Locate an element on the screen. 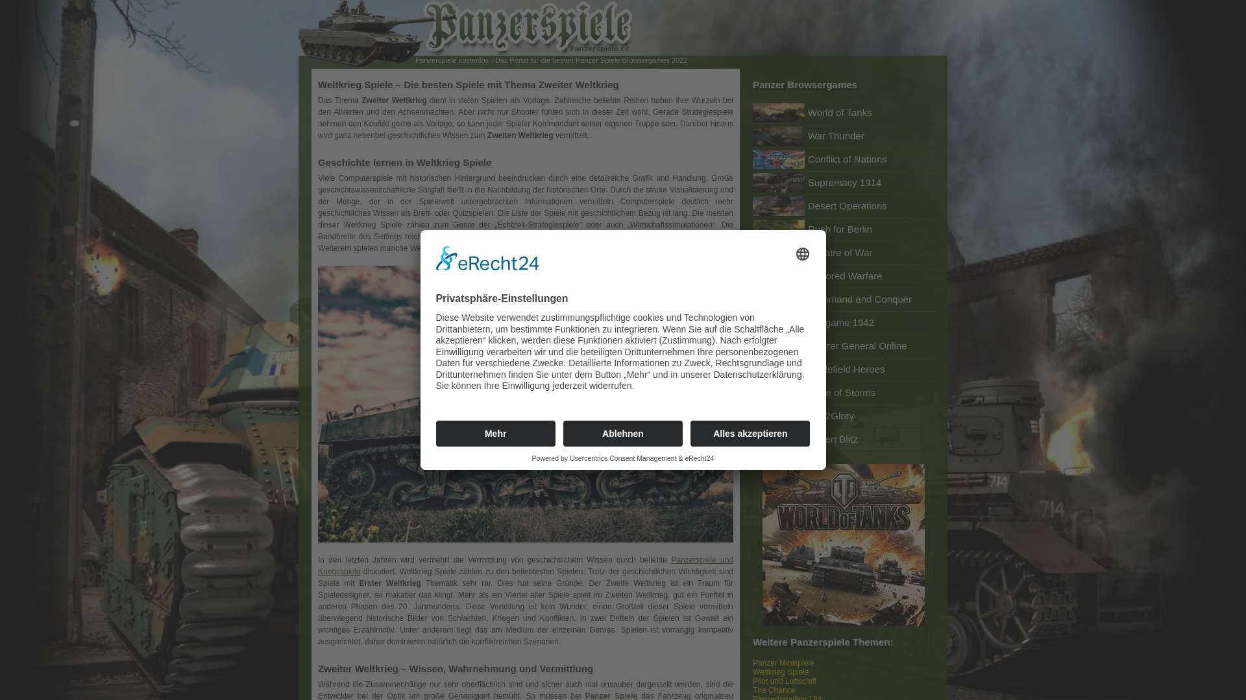 Image resolution: width=1246 pixels, height=700 pixels. Panzerspiele und Kriegsspiele is located at coordinates (526, 566).